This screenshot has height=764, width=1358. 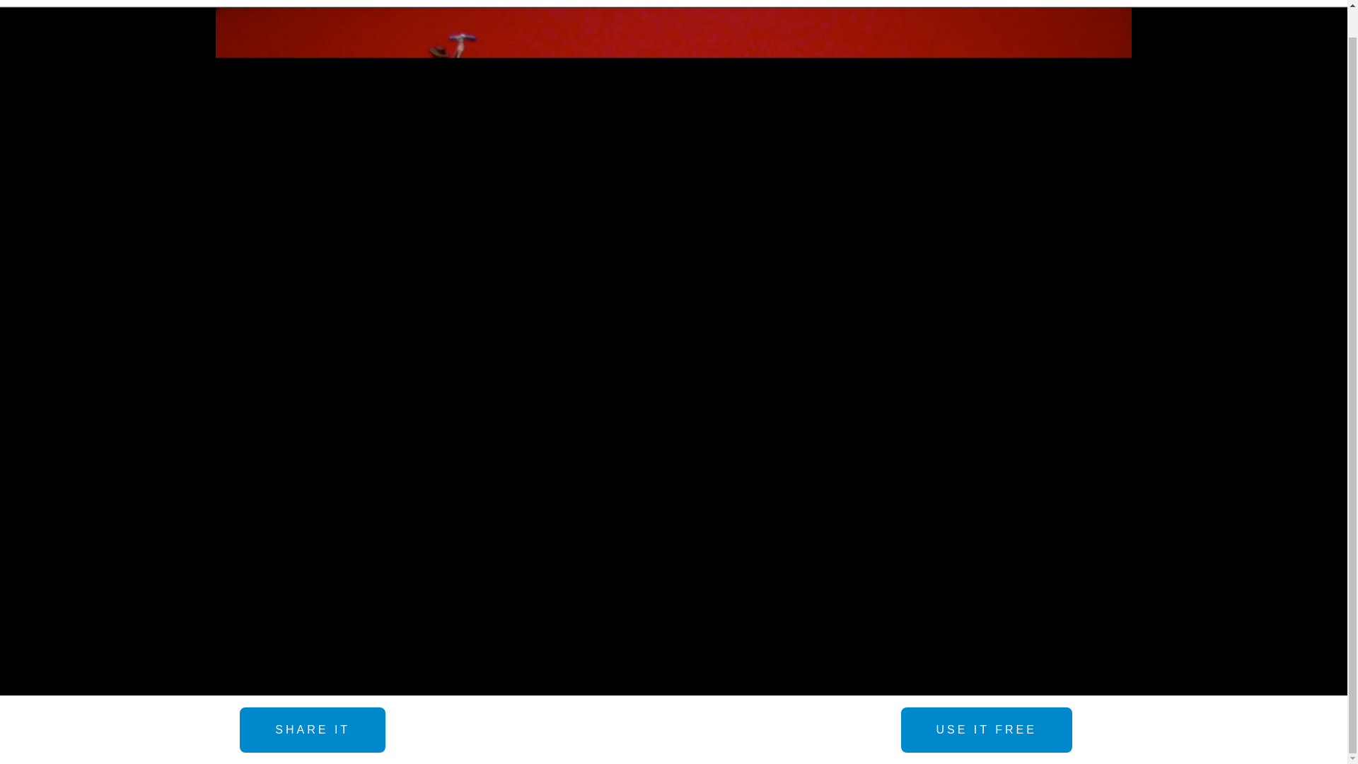 I want to click on SEARCH, so click(x=714, y=3).